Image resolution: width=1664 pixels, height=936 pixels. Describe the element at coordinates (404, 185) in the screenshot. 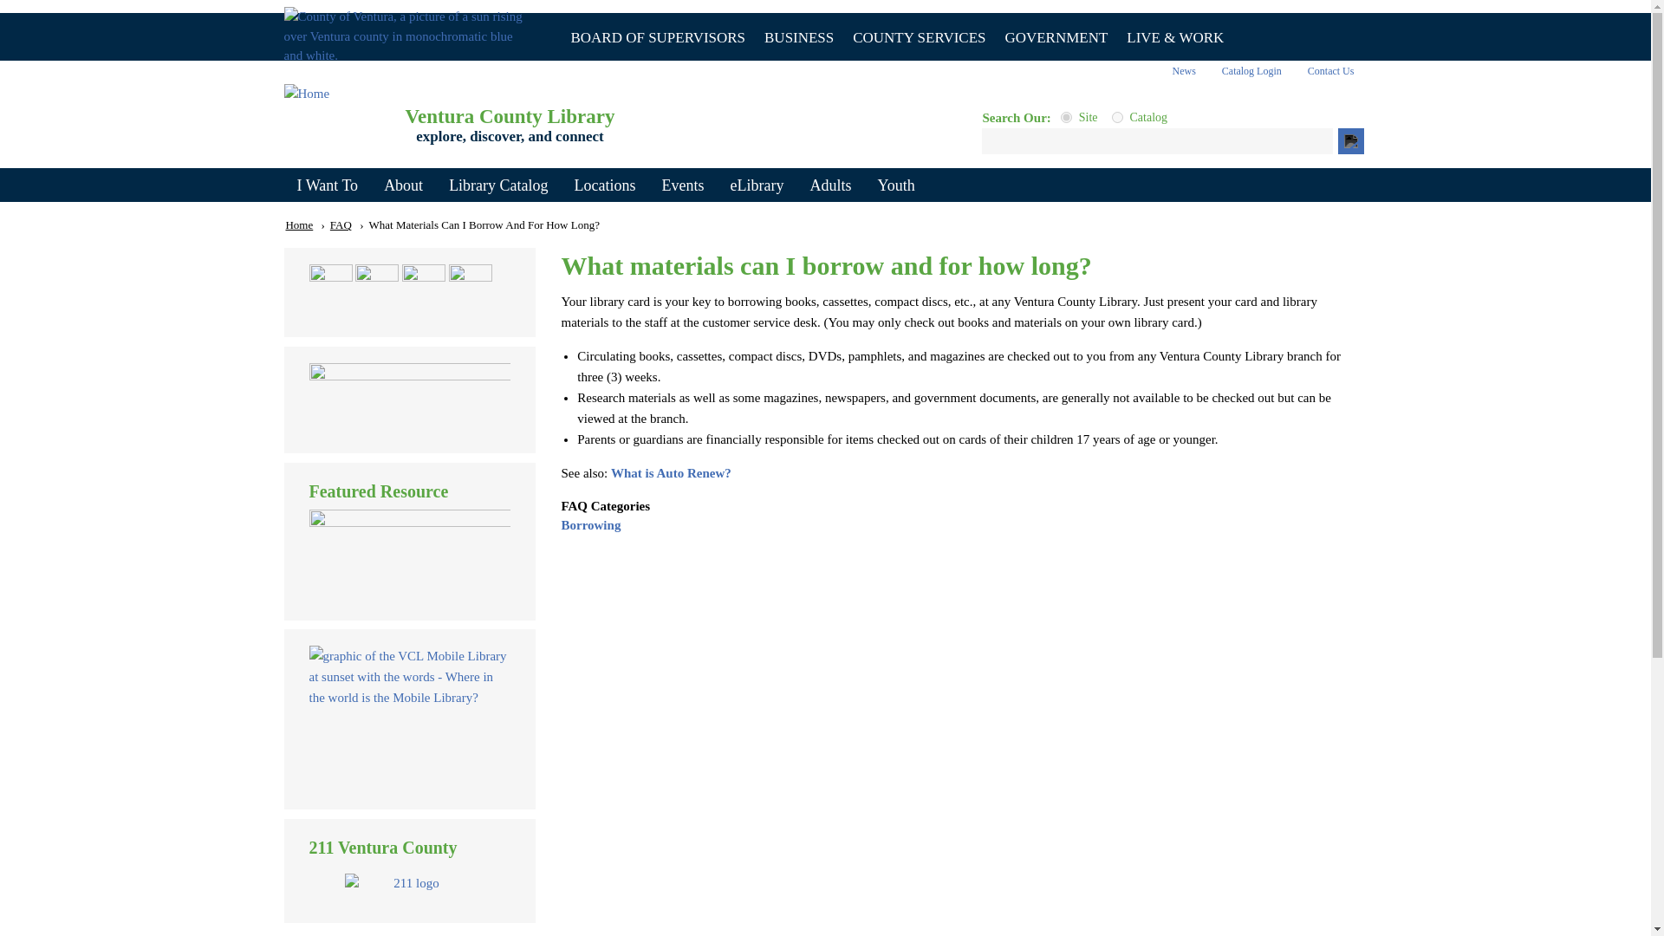

I see `About` at that location.